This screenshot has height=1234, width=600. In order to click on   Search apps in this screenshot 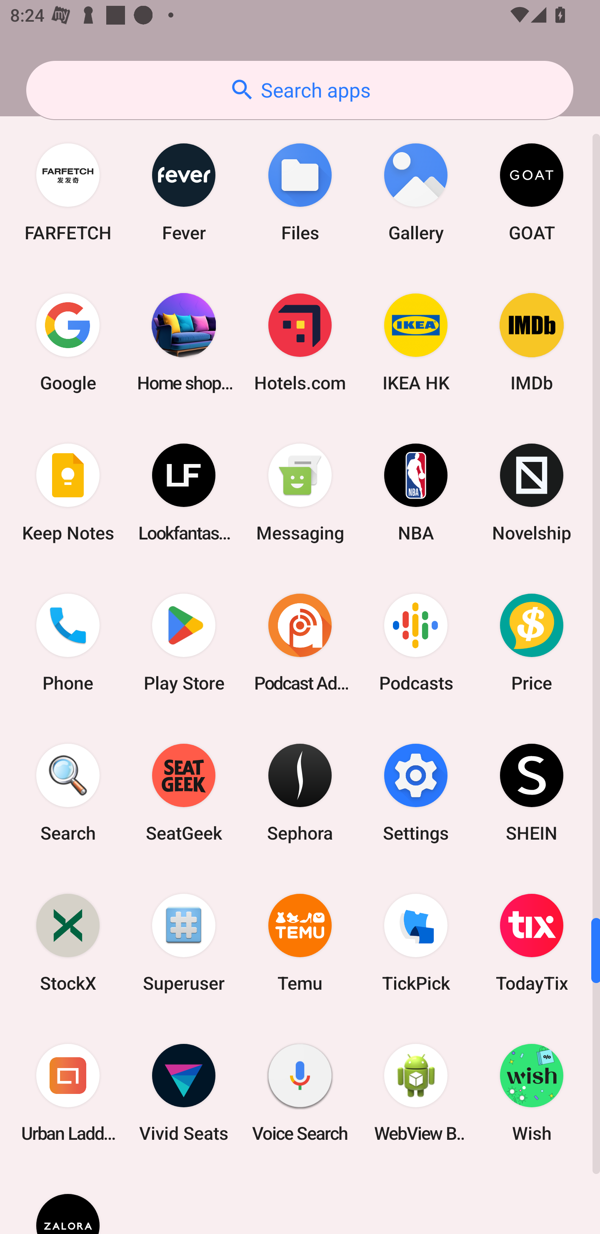, I will do `click(300, 90)`.